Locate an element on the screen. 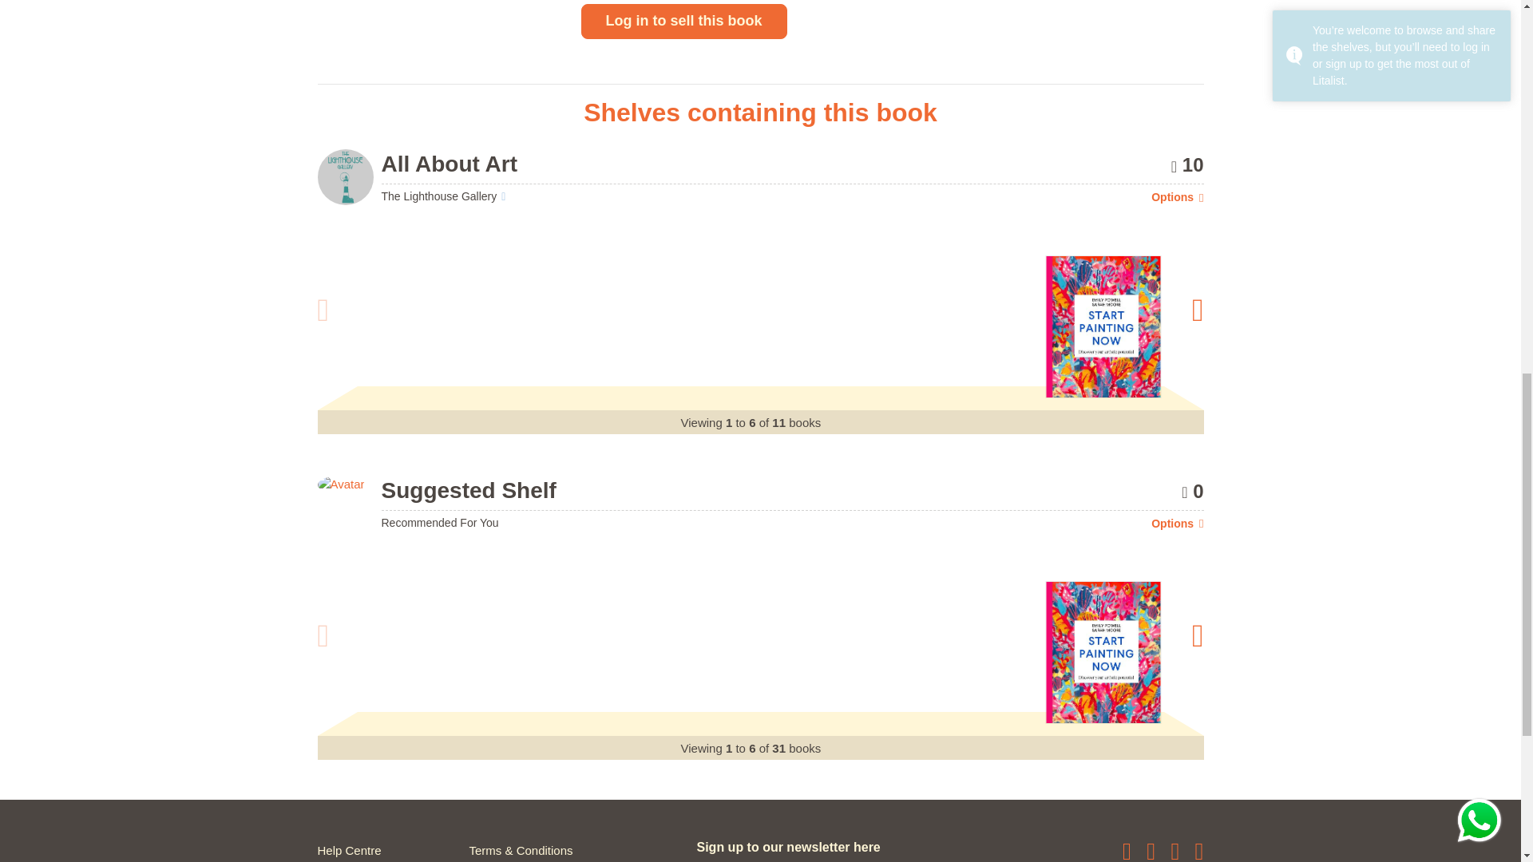 Image resolution: width=1533 pixels, height=862 pixels. Options is located at coordinates (1177, 196).